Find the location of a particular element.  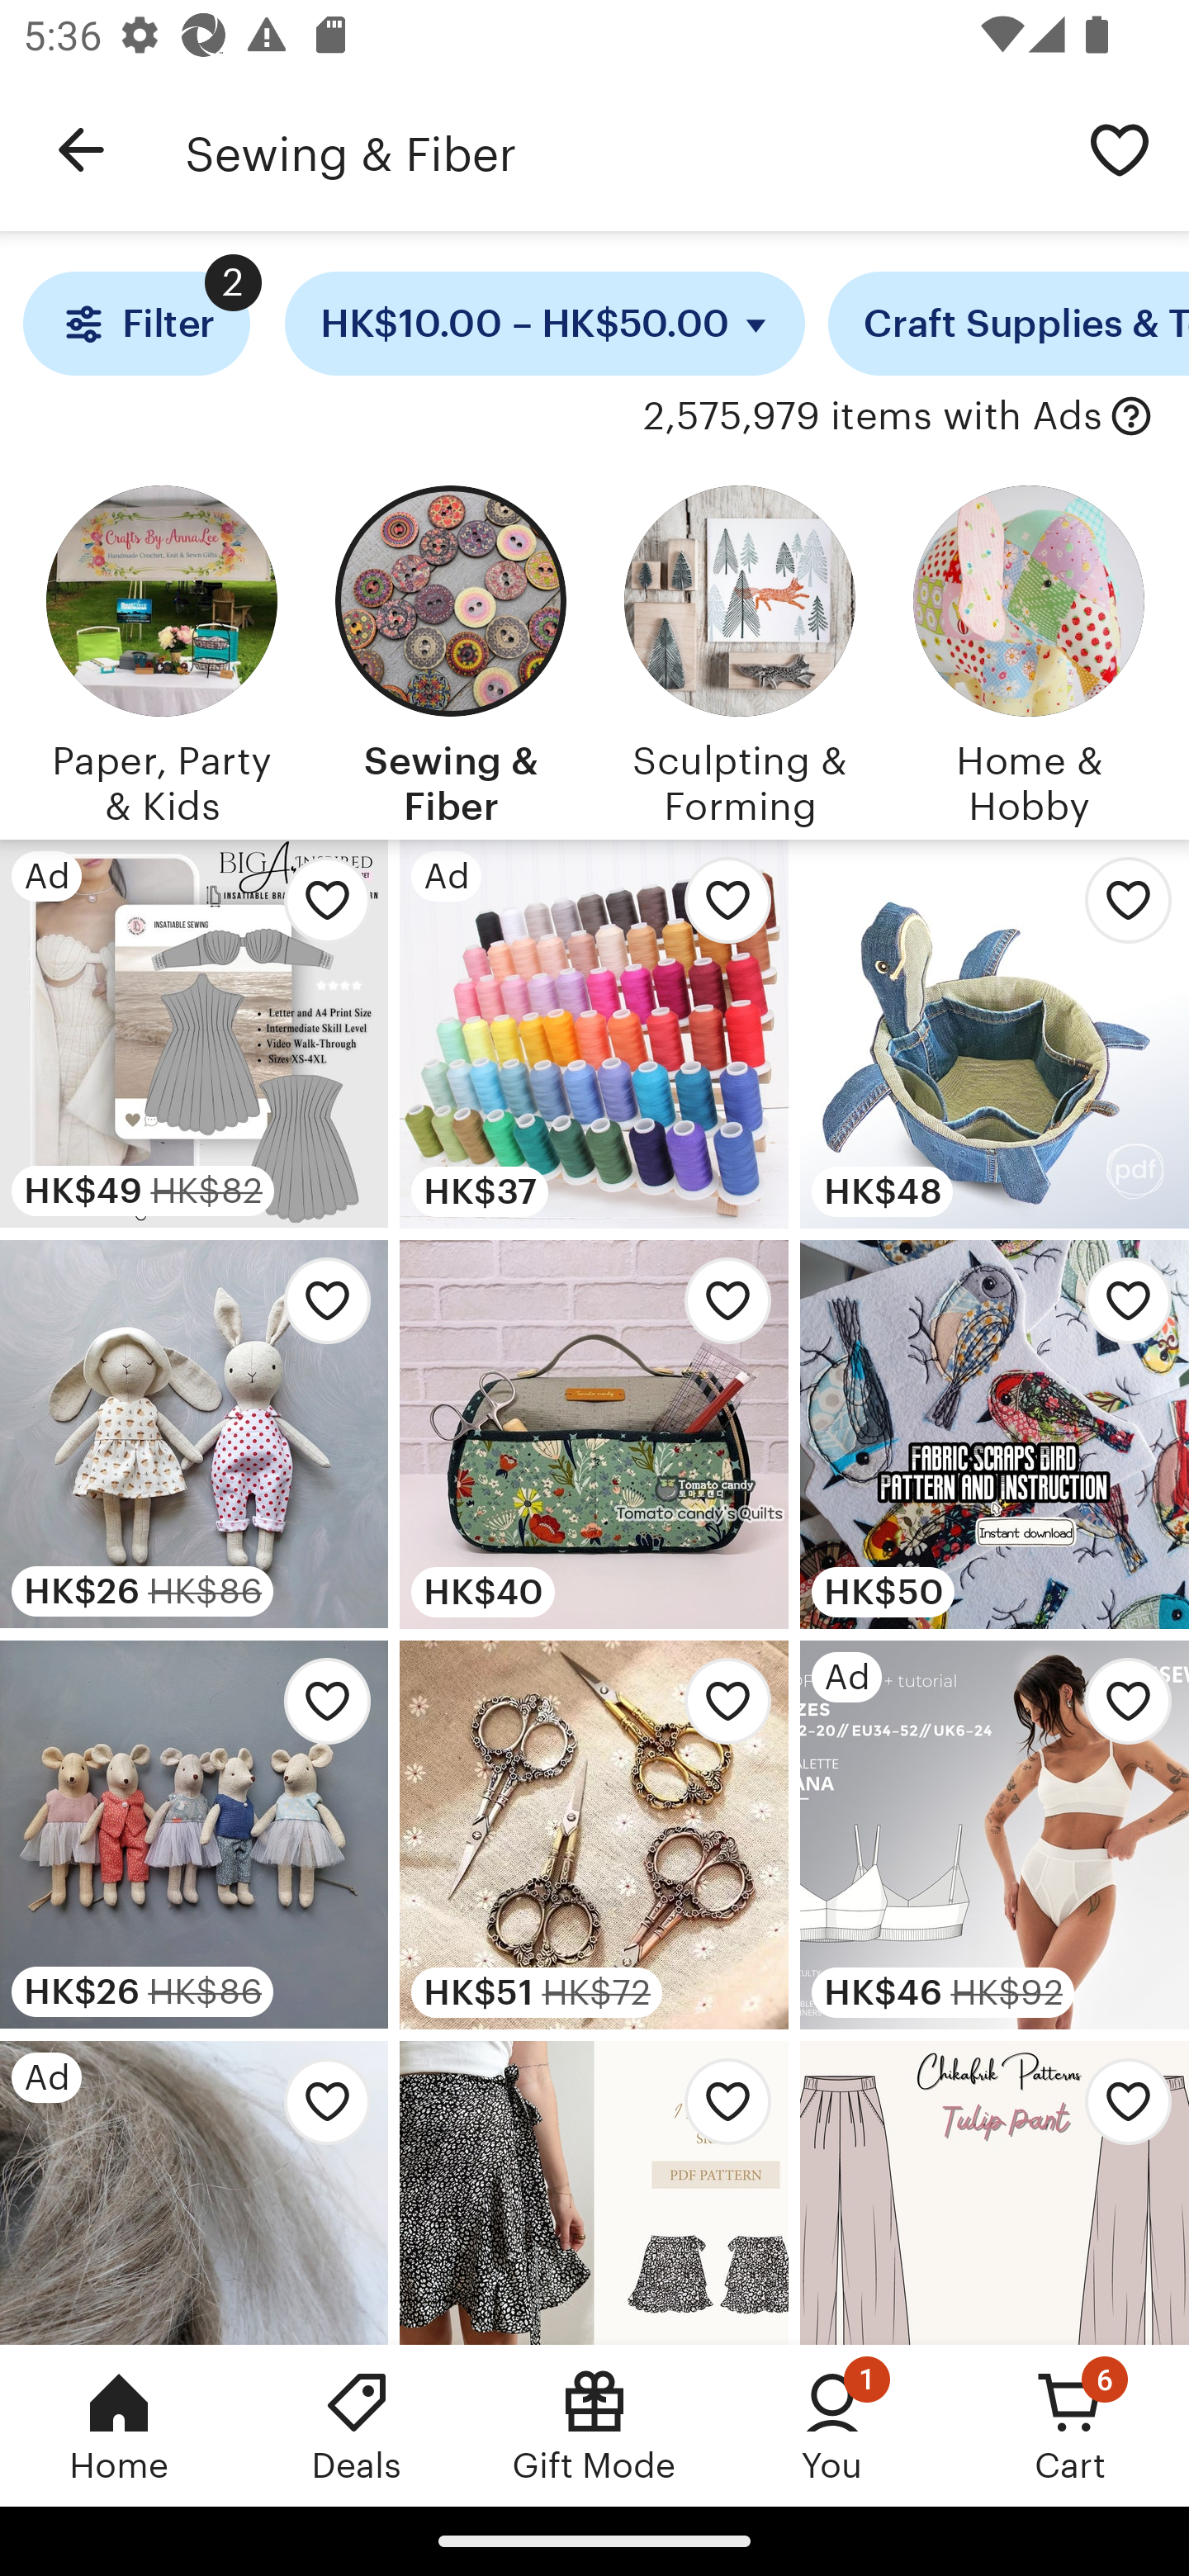

Sculpting & Forming is located at coordinates (739, 651).